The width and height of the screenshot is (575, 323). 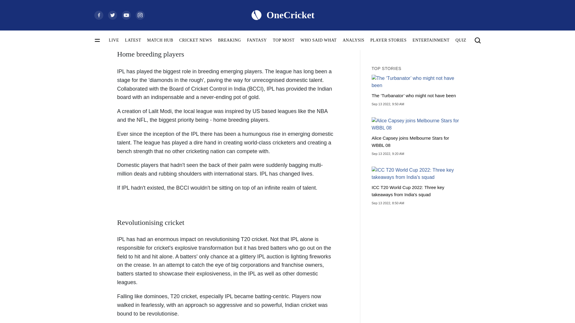 I want to click on share link, so click(x=437, y=40).